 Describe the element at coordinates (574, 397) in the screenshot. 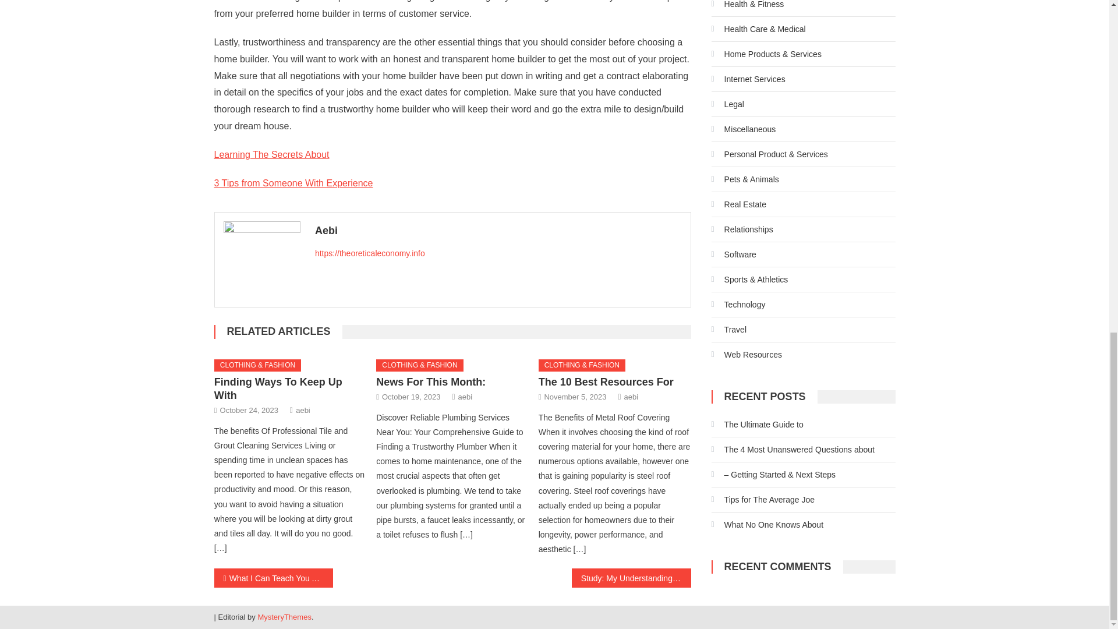

I see `November 5, 2023` at that location.